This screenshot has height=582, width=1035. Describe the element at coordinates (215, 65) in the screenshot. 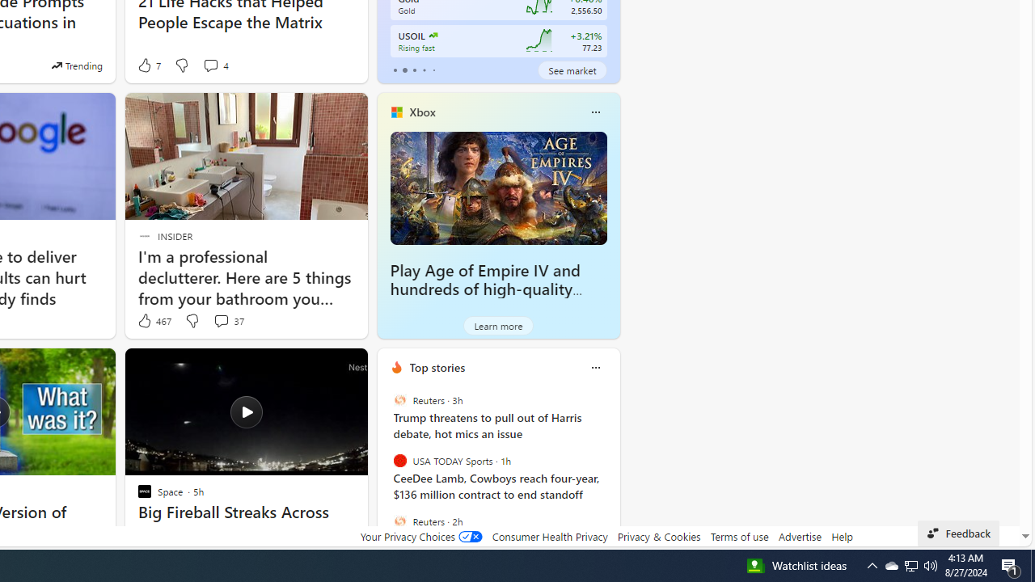

I see `View comments 4 Comment` at that location.